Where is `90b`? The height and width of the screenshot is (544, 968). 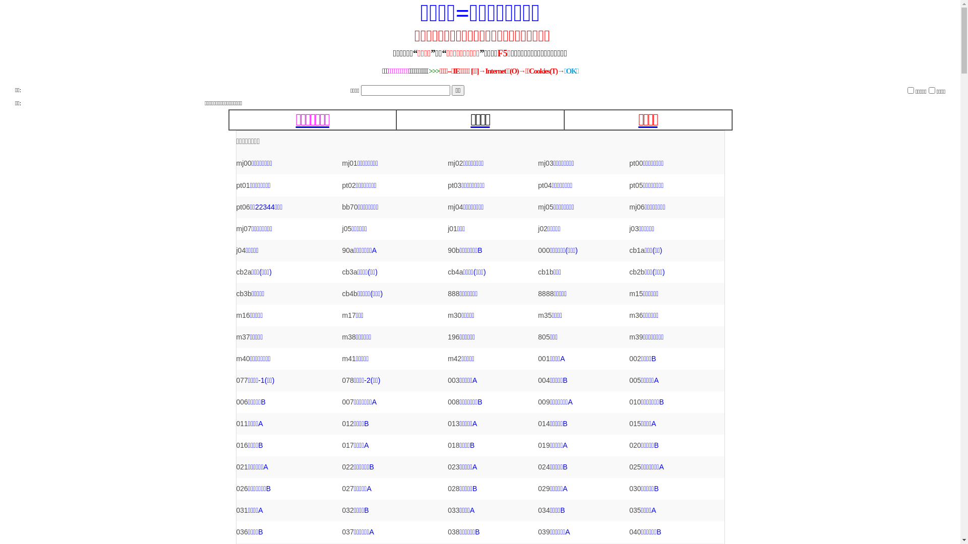
90b is located at coordinates (454, 250).